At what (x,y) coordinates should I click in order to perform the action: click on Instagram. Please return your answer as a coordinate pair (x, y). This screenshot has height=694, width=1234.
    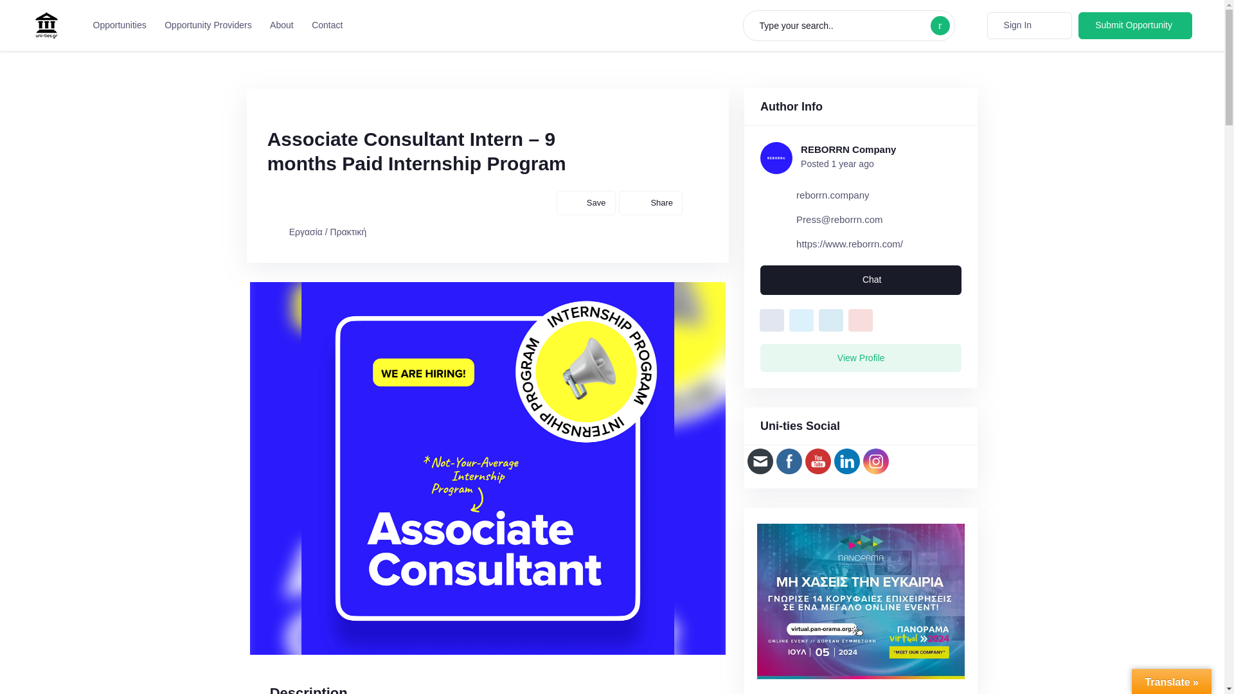
    Looking at the image, I should click on (875, 460).